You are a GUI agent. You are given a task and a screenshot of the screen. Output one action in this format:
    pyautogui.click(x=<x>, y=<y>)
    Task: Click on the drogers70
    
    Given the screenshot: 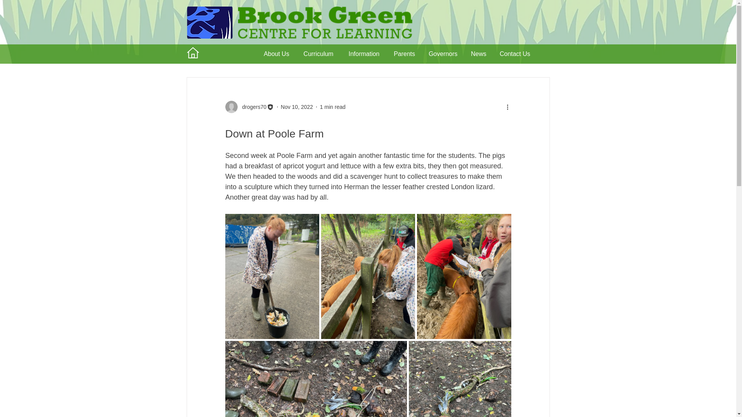 What is the action you would take?
    pyautogui.click(x=252, y=107)
    